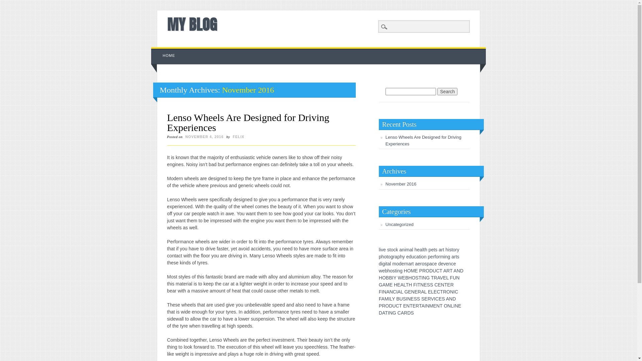  I want to click on D, so click(381, 313).